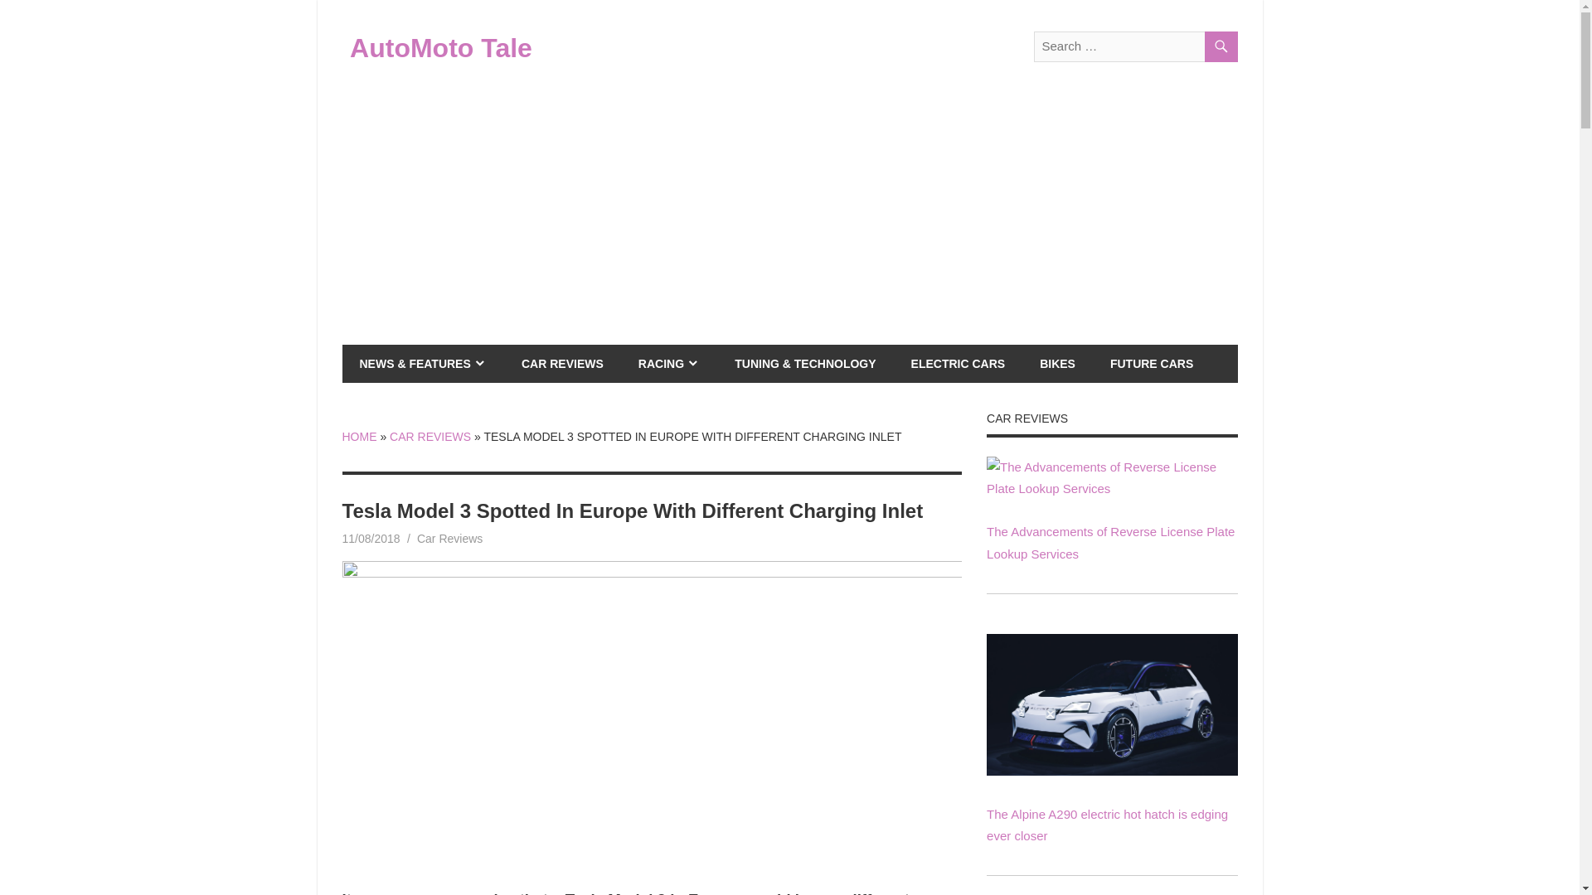 This screenshot has height=895, width=1592. Describe the element at coordinates (370, 538) in the screenshot. I see `15:34` at that location.